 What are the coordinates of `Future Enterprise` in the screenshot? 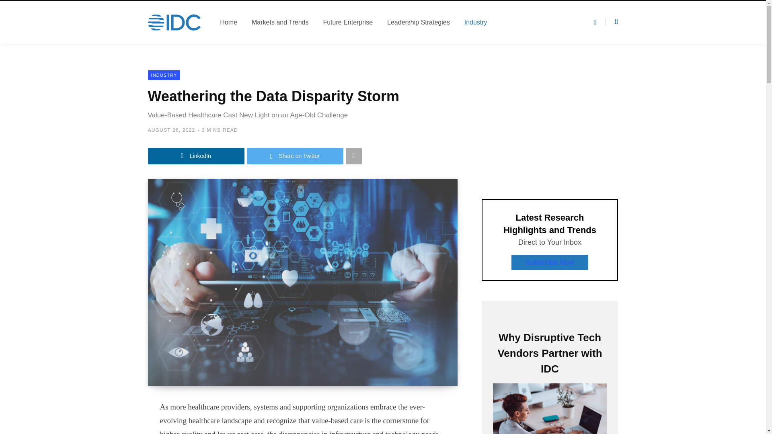 It's located at (347, 22).